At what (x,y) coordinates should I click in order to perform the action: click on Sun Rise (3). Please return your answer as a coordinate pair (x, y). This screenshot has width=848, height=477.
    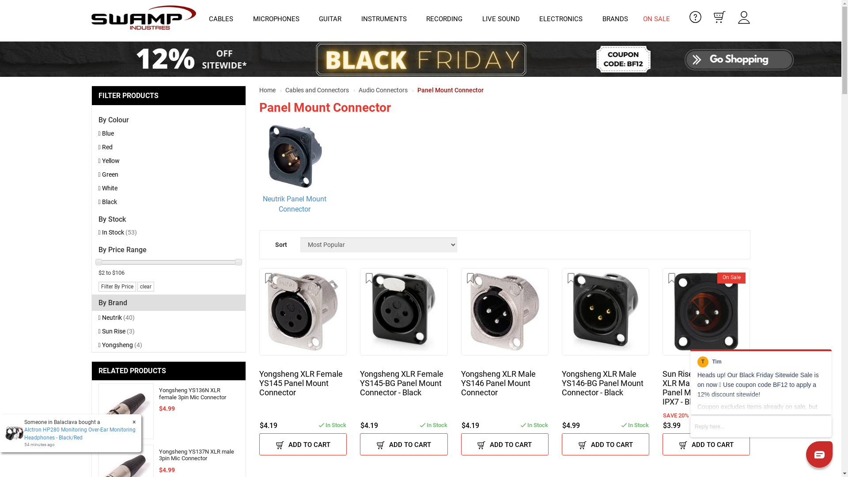
    Looking at the image, I should click on (169, 331).